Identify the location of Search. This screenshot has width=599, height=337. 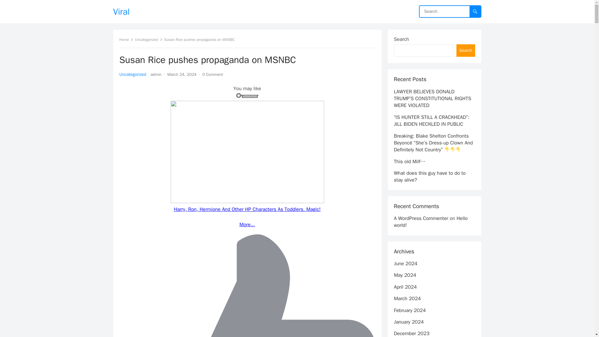
(465, 51).